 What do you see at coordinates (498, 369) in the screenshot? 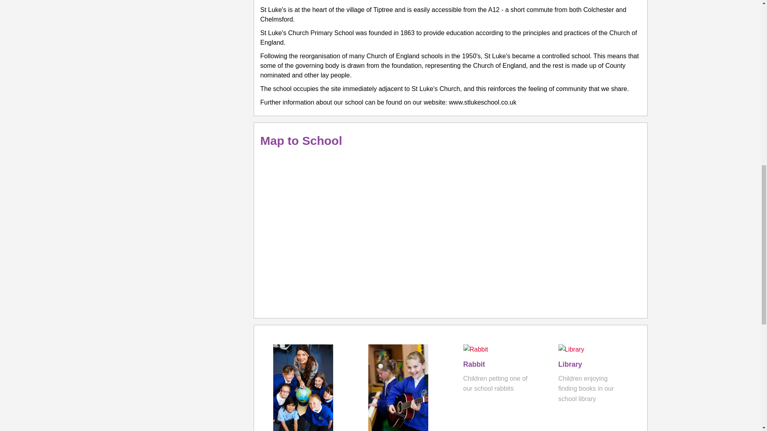
I see `Rabbit Children petting one of our school rabbits` at bounding box center [498, 369].